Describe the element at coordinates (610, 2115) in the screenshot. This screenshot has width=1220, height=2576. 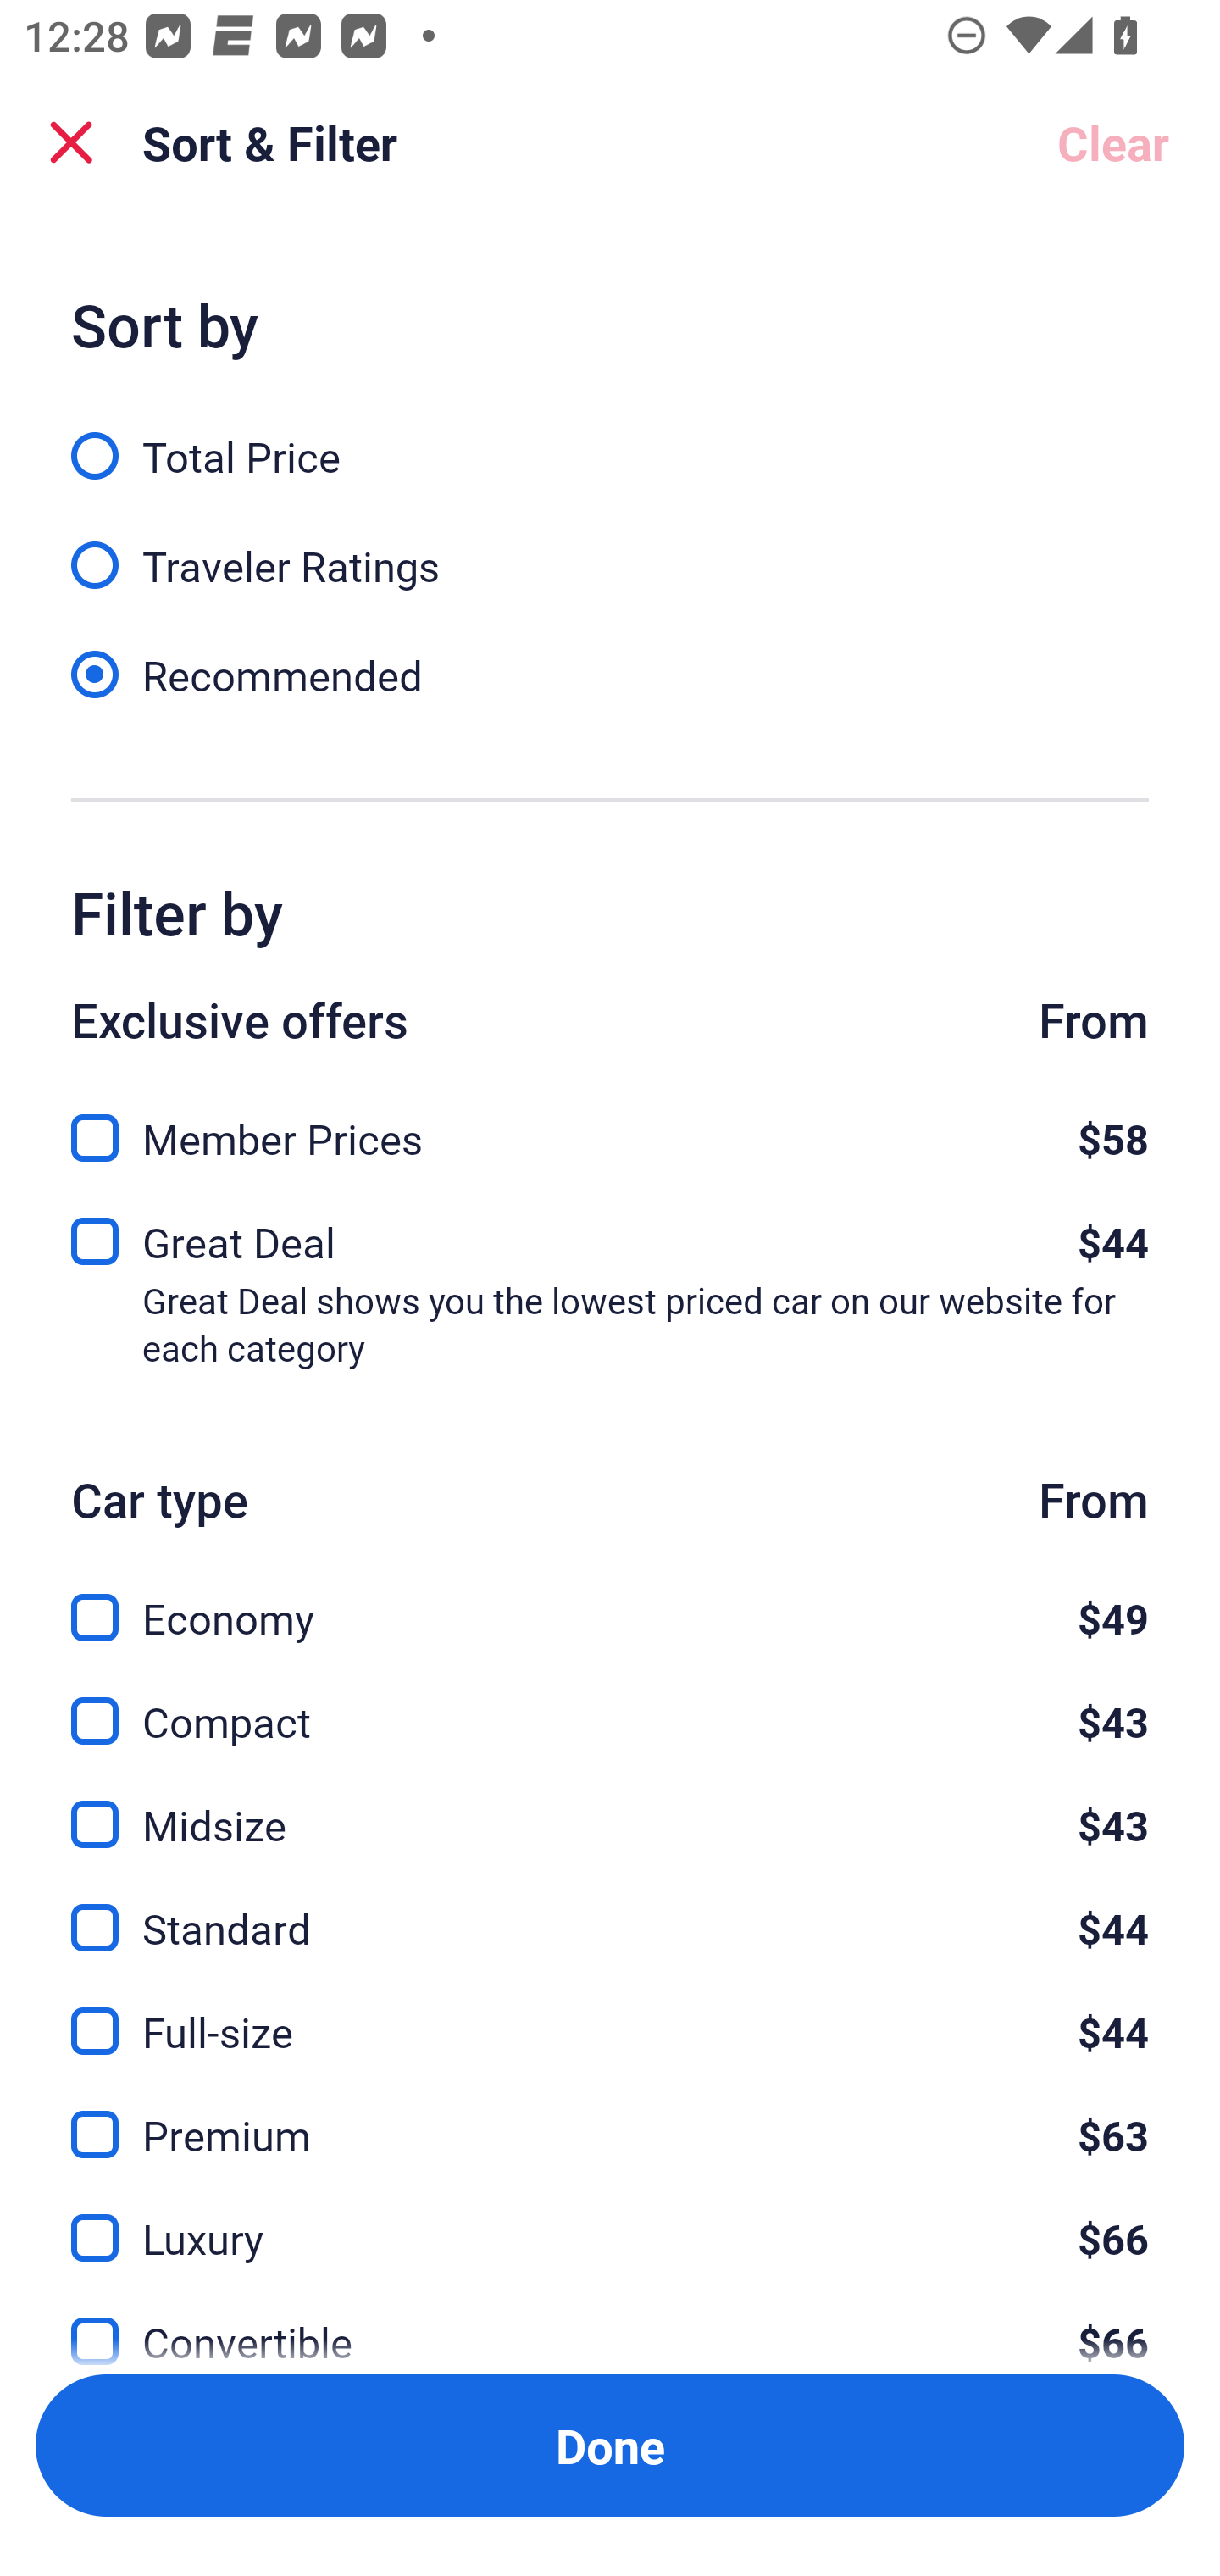
I see `Premium, $63 Premium $63` at that location.